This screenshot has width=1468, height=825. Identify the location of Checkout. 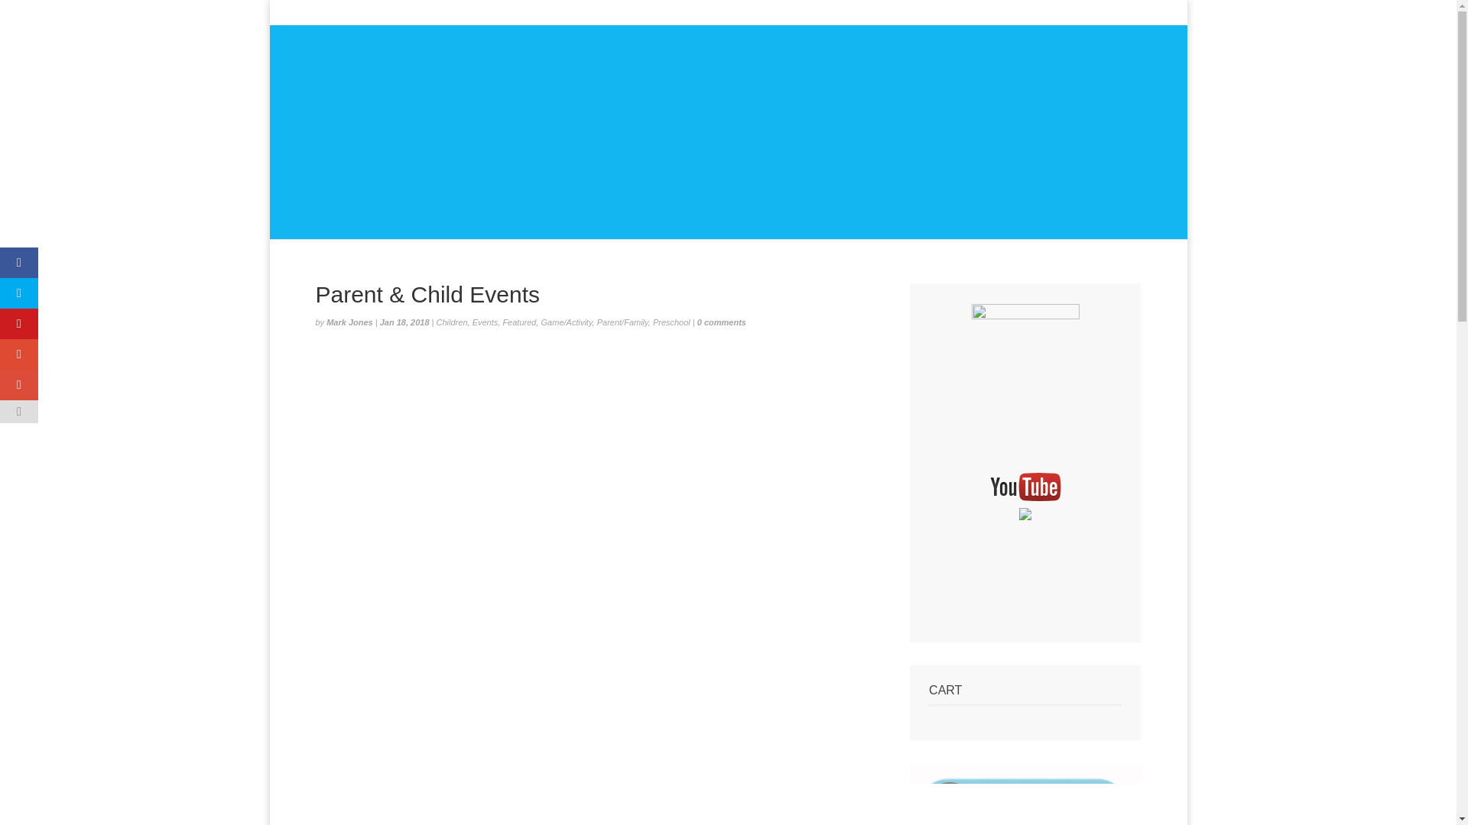
(982, 15).